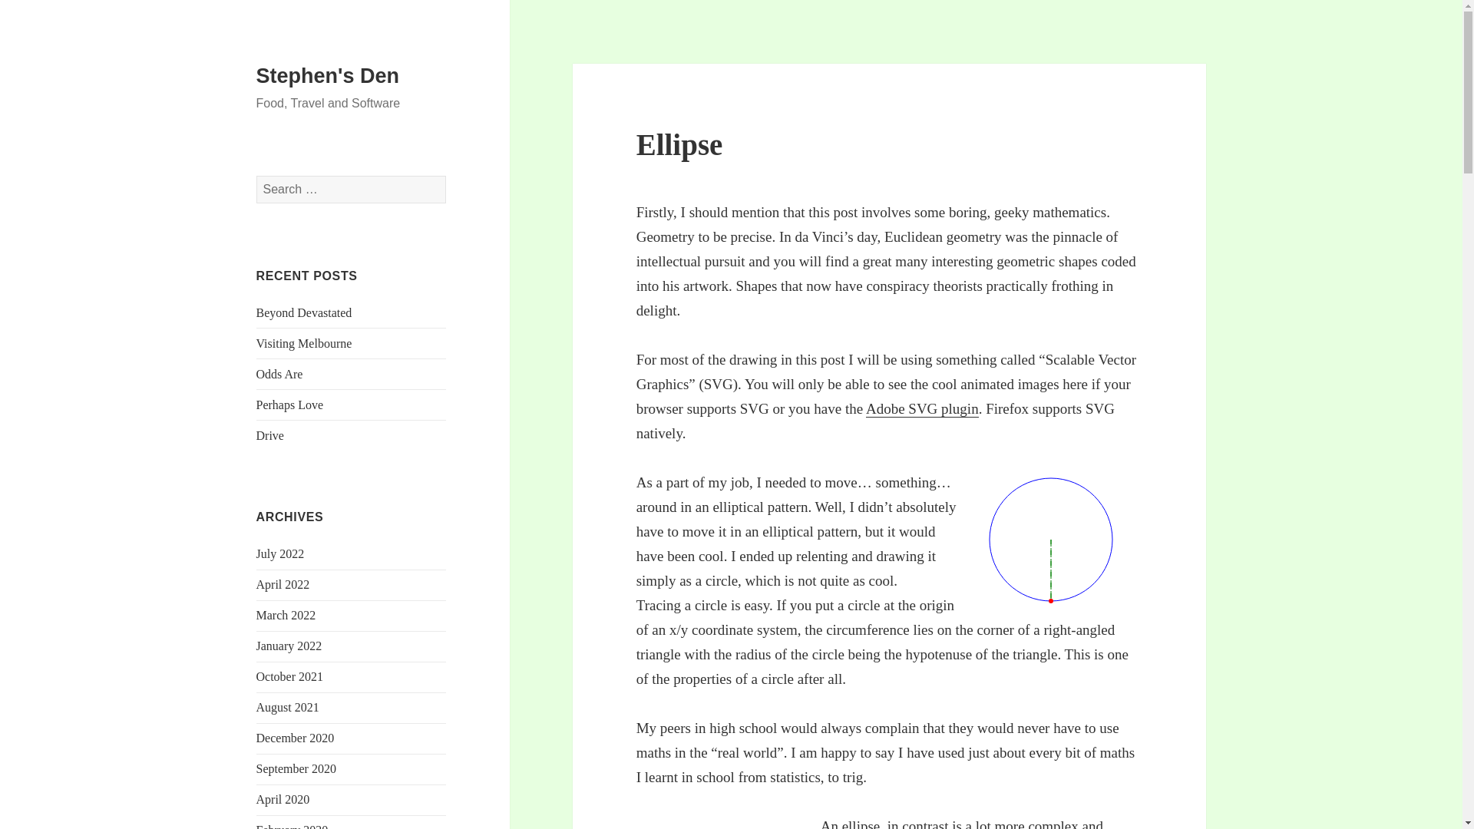 Image resolution: width=1474 pixels, height=829 pixels. I want to click on January 2022, so click(289, 645).